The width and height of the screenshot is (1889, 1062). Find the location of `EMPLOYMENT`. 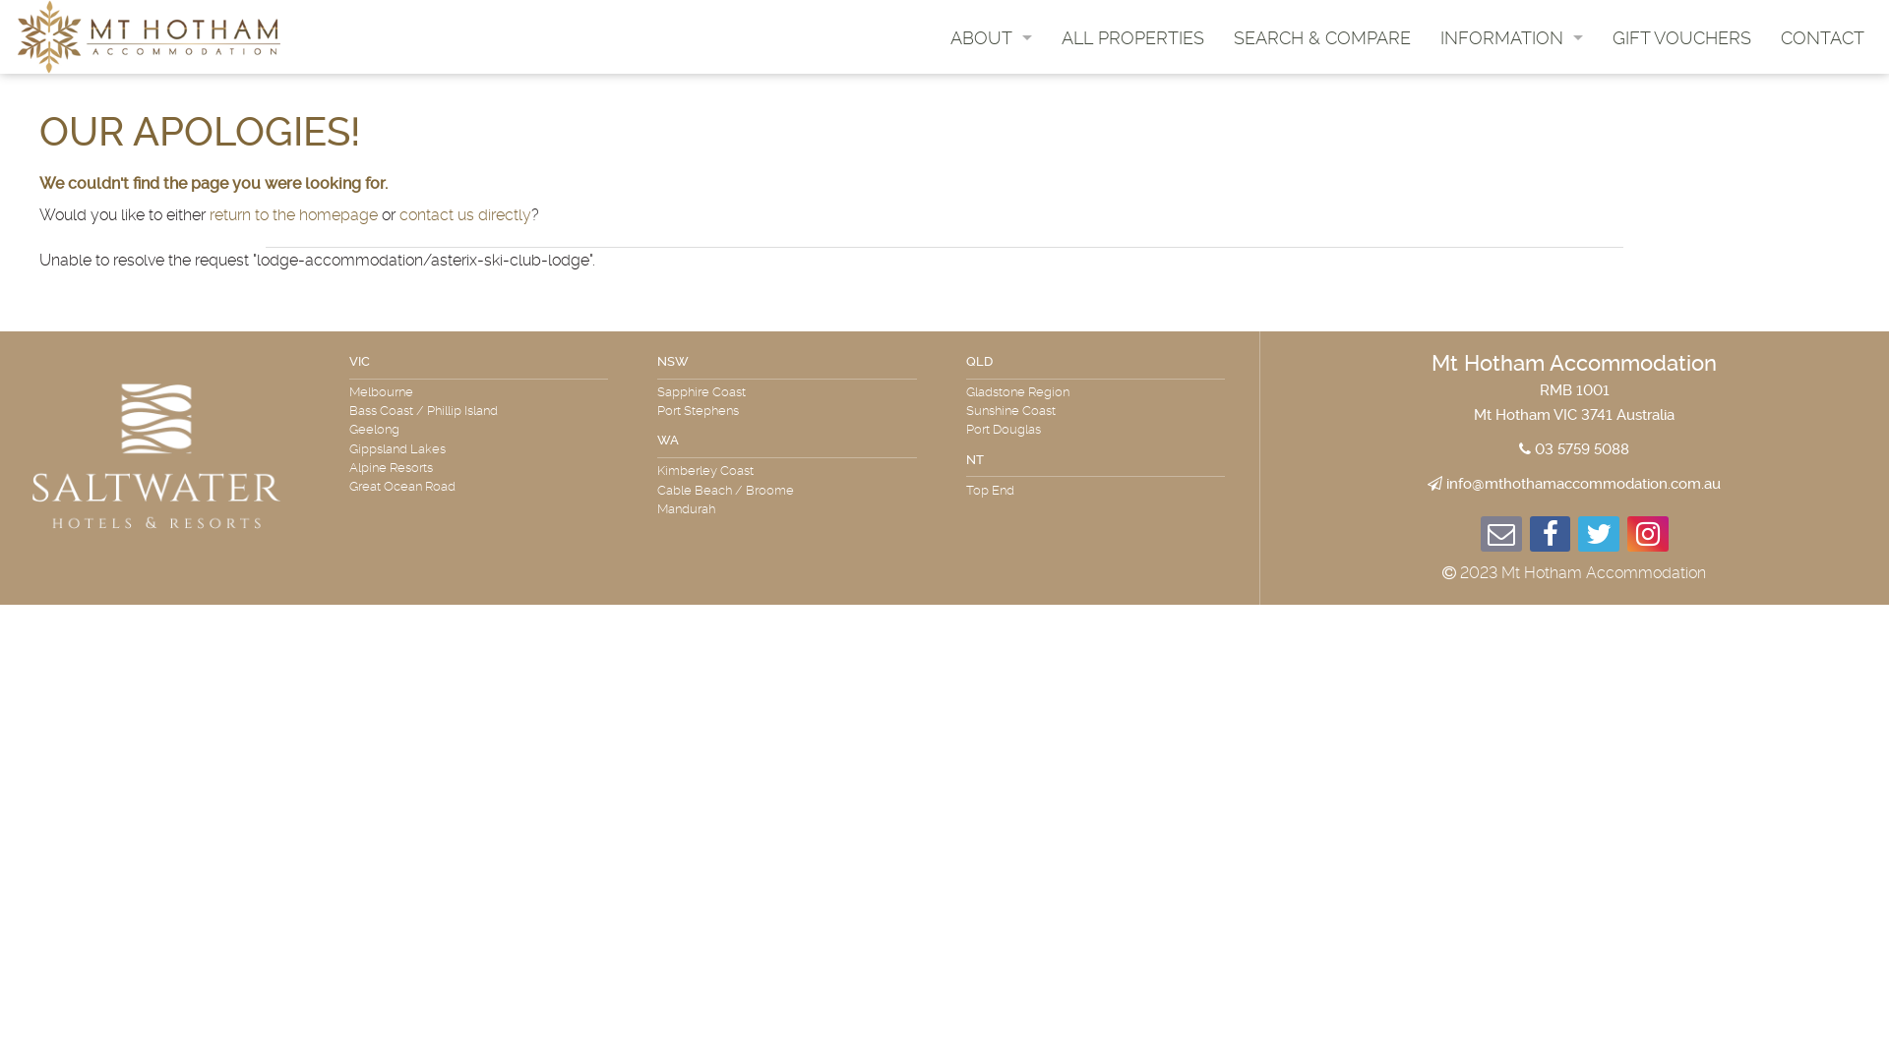

EMPLOYMENT is located at coordinates (992, 118).